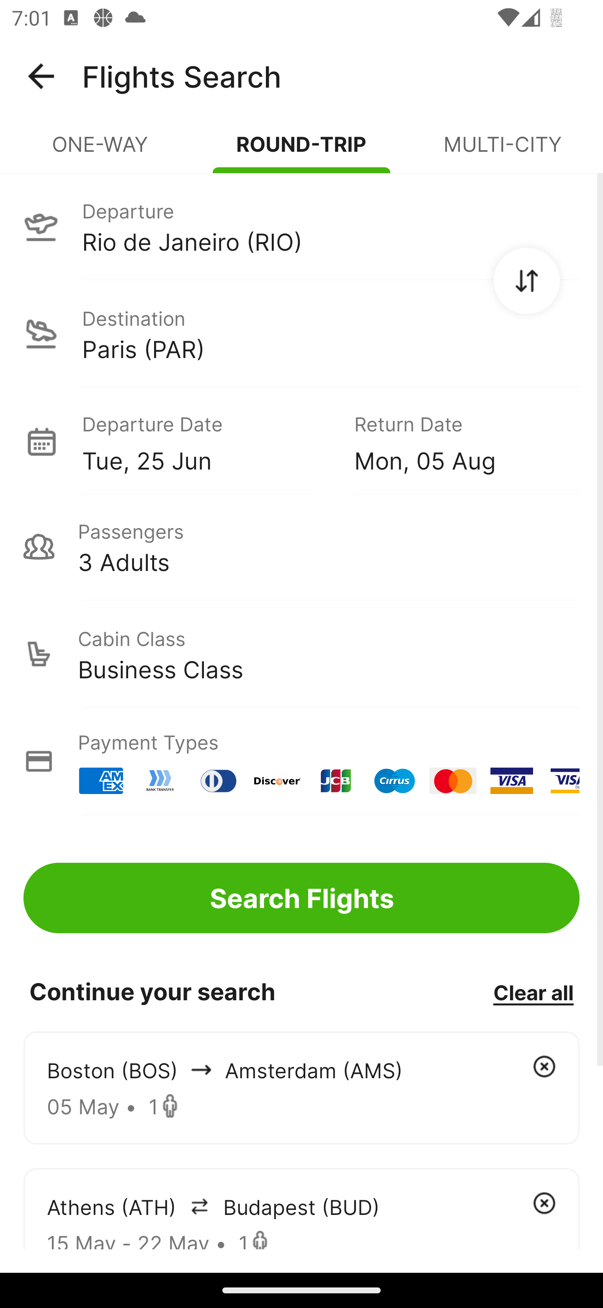 This screenshot has height=1308, width=603. I want to click on Payment Types, so click(301, 761).